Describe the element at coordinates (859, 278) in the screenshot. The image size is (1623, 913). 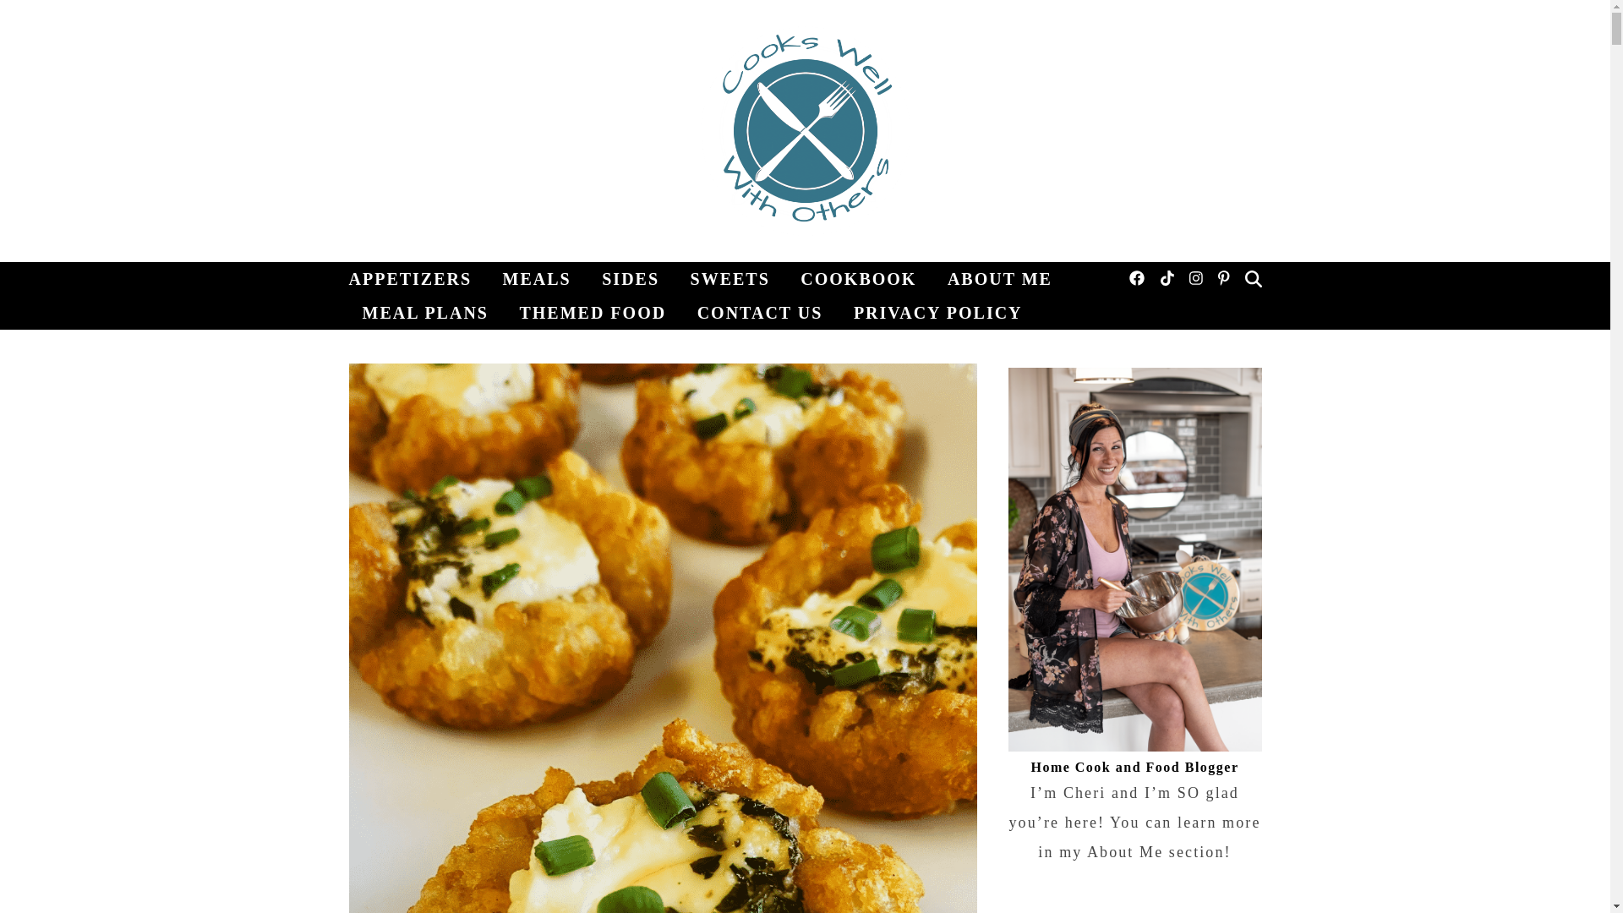
I see `COOKBOOK` at that location.